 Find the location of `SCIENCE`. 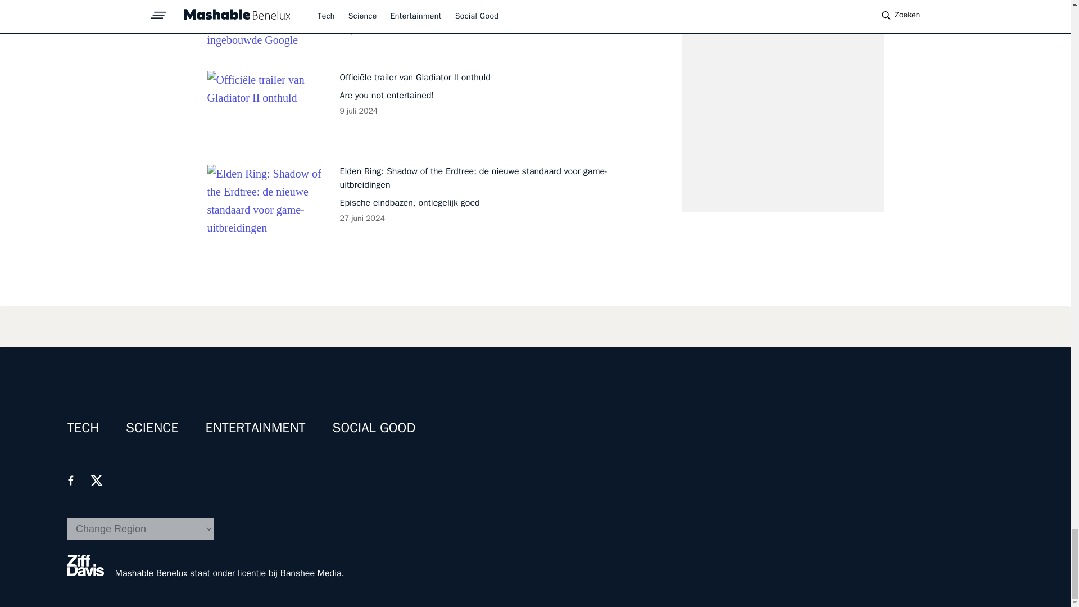

SCIENCE is located at coordinates (152, 428).